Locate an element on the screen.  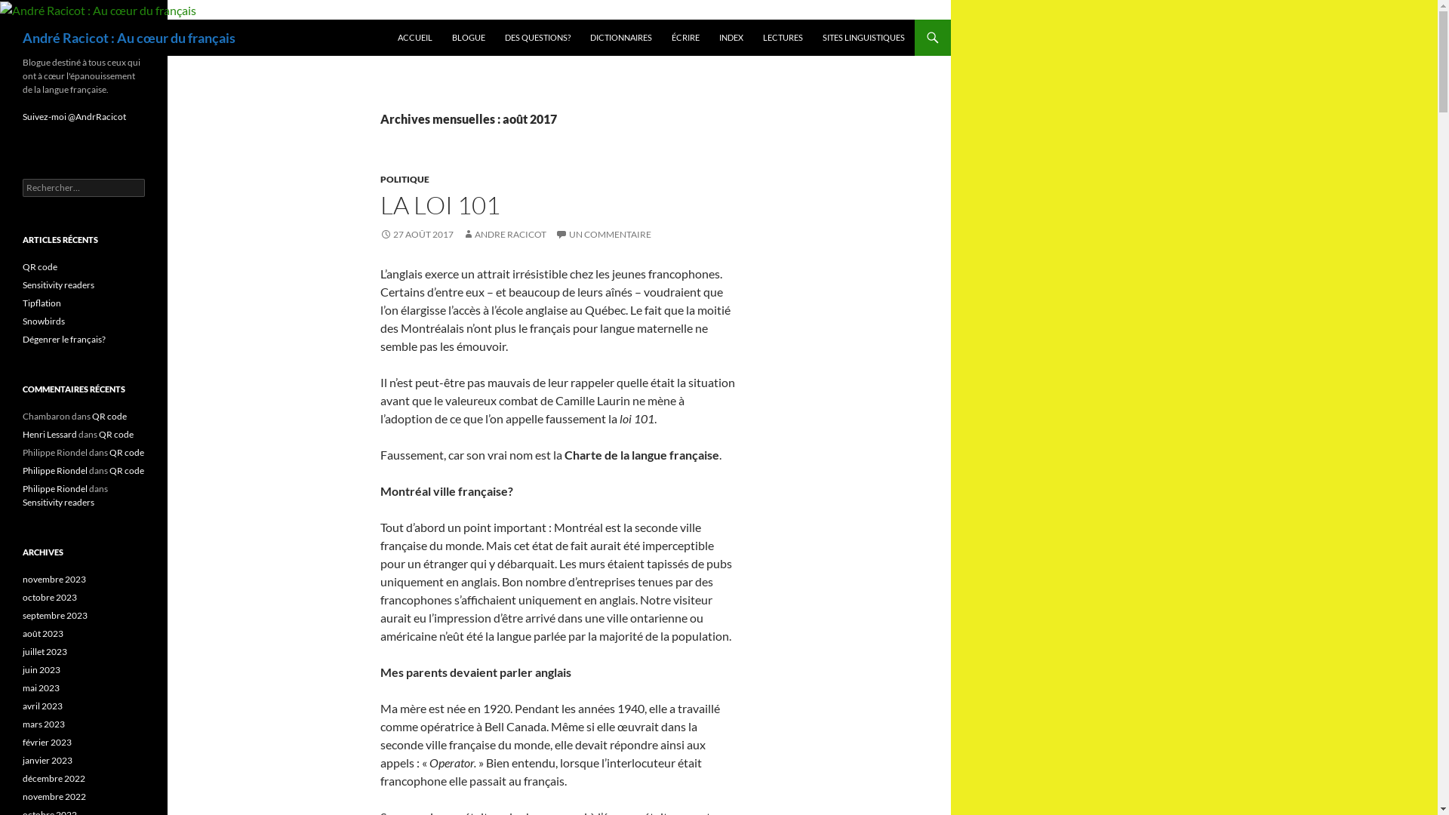
novembre 2022 is located at coordinates (54, 797).